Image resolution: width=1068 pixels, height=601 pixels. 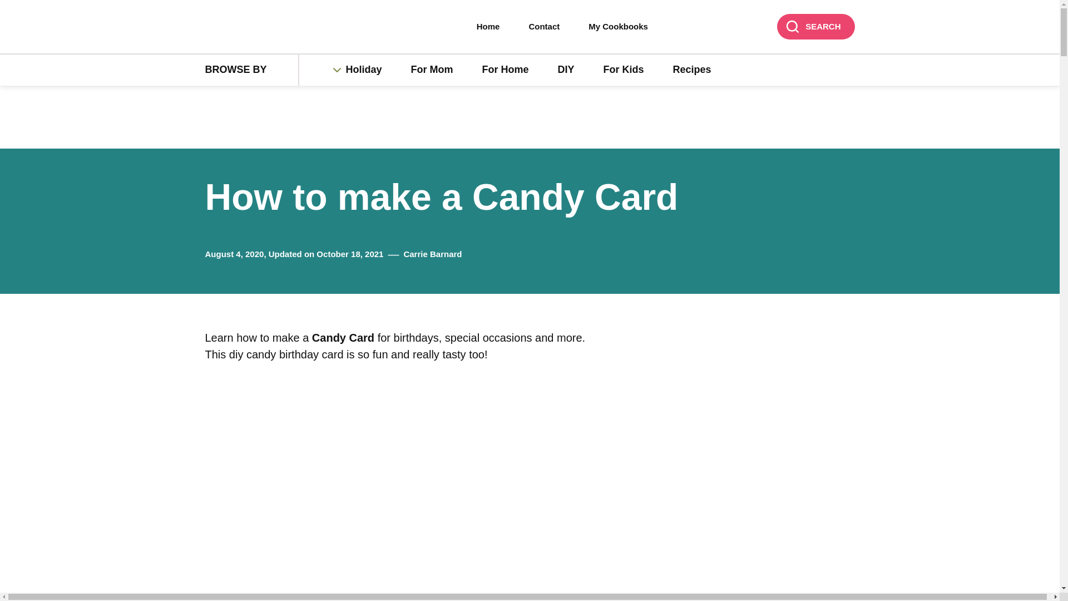 What do you see at coordinates (370, 70) in the screenshot?
I see `Holiday` at bounding box center [370, 70].